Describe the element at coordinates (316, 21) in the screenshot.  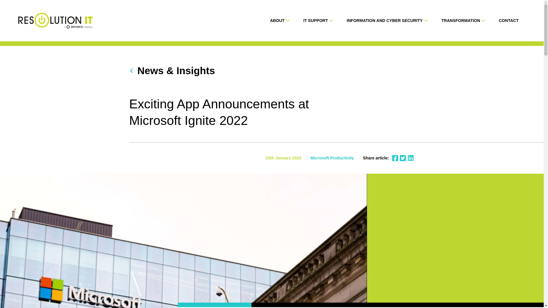
I see `IT SUPPORT` at that location.